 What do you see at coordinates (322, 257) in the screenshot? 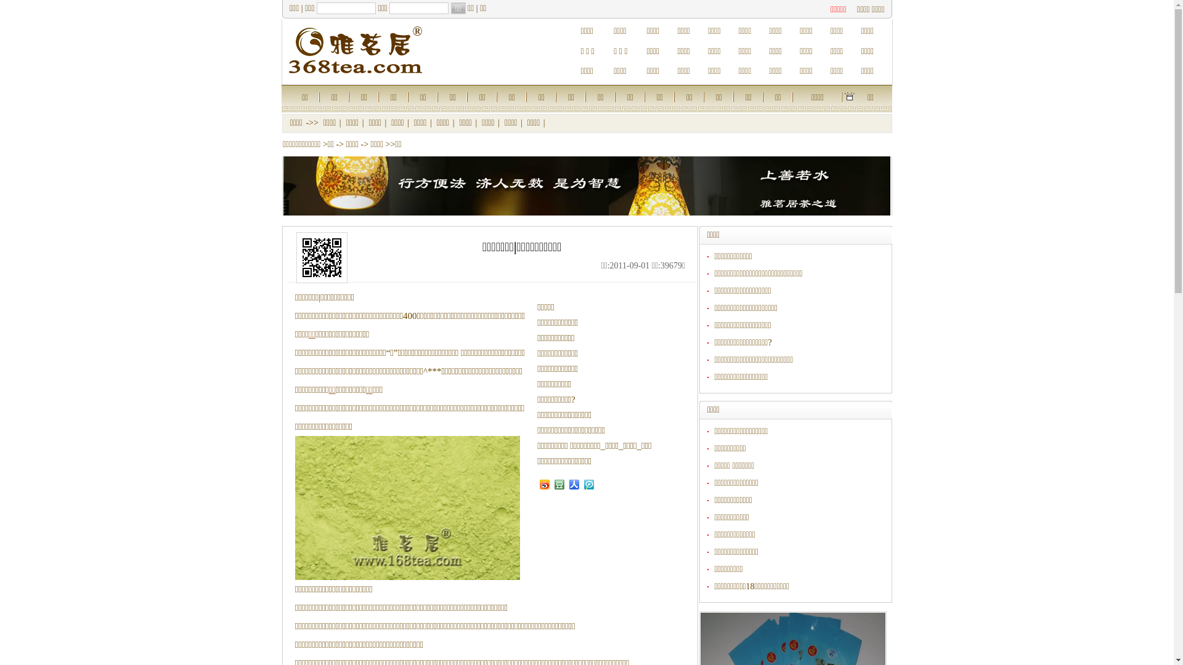
I see `19267` at bounding box center [322, 257].